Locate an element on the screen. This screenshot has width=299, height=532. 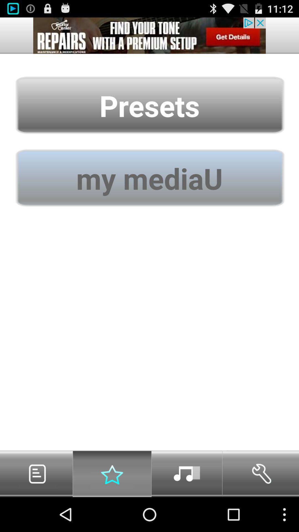
interact with advertisement is located at coordinates (149, 35).